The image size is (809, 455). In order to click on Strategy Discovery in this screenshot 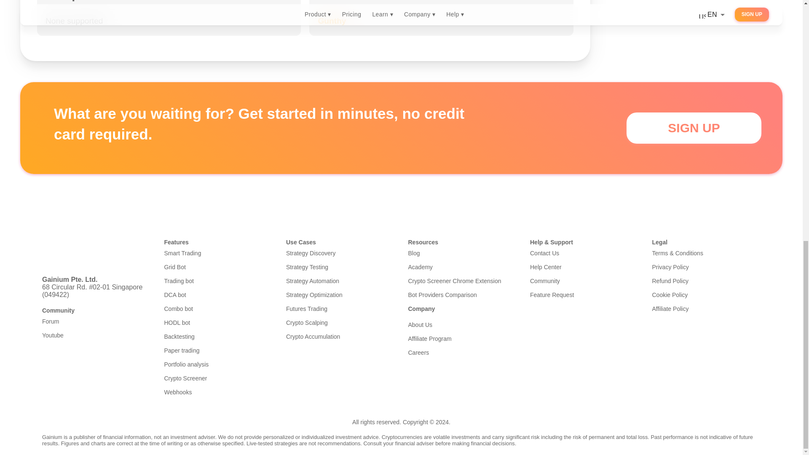, I will do `click(340, 253)`.